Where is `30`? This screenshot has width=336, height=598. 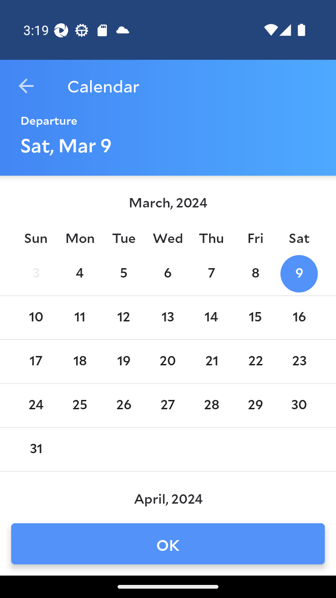 30 is located at coordinates (299, 406).